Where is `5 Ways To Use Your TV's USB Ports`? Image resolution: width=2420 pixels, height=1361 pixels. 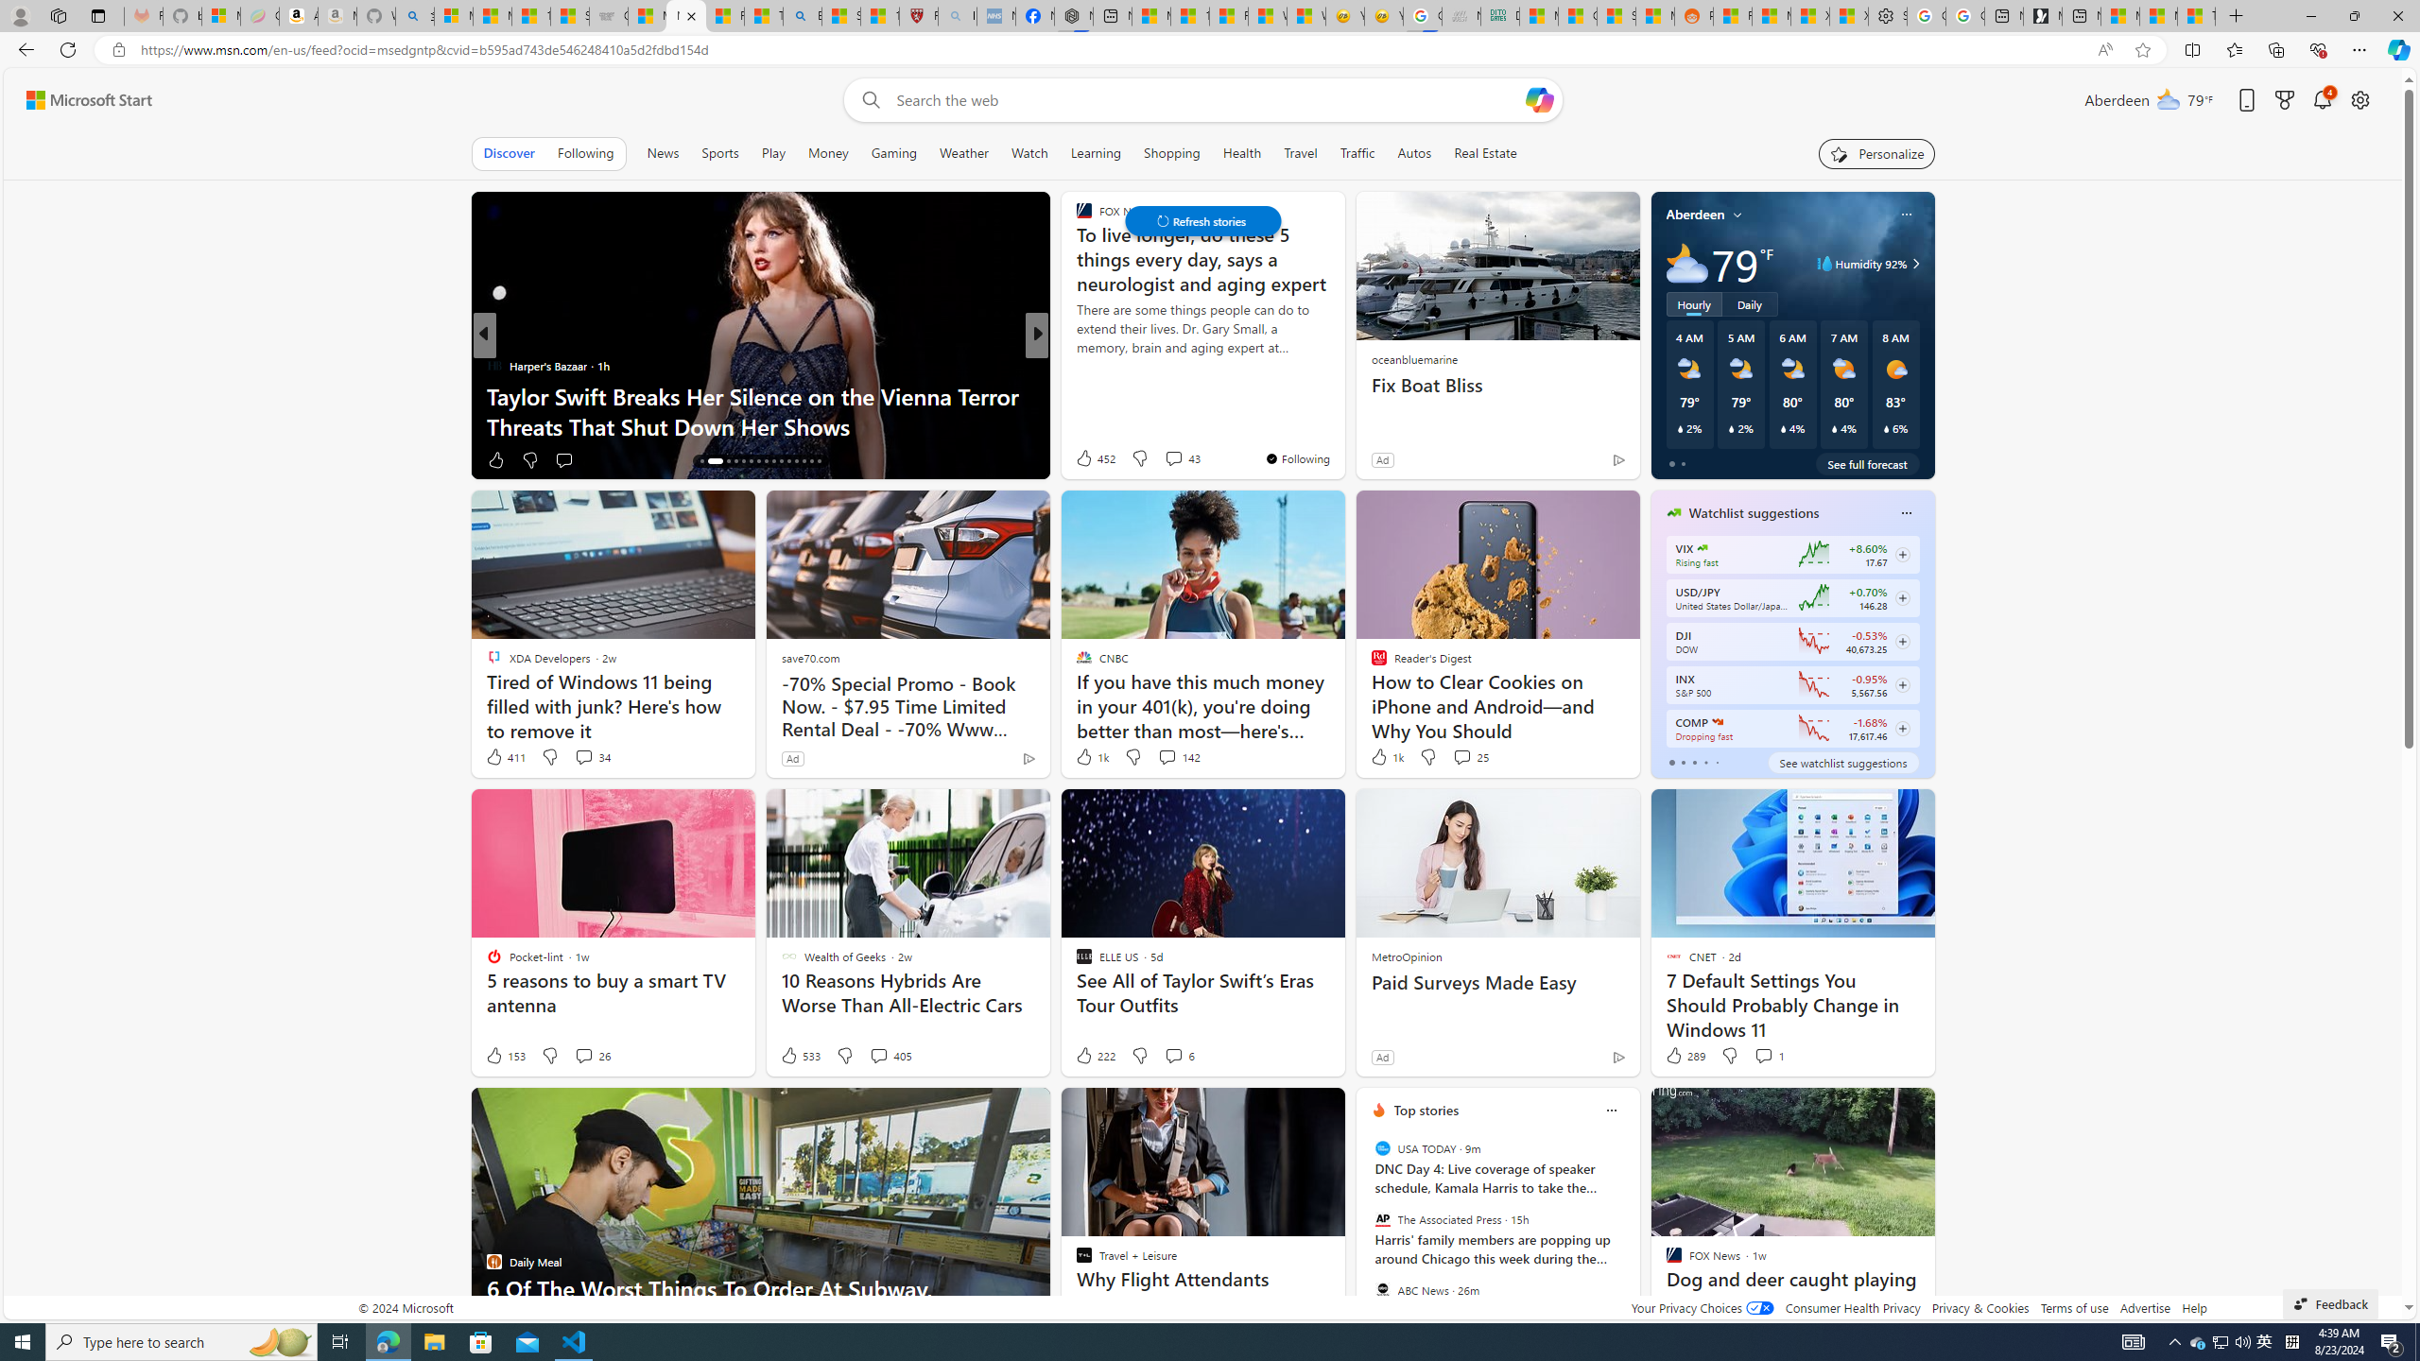 5 Ways To Use Your TV's USB Ports is located at coordinates (1341, 425).